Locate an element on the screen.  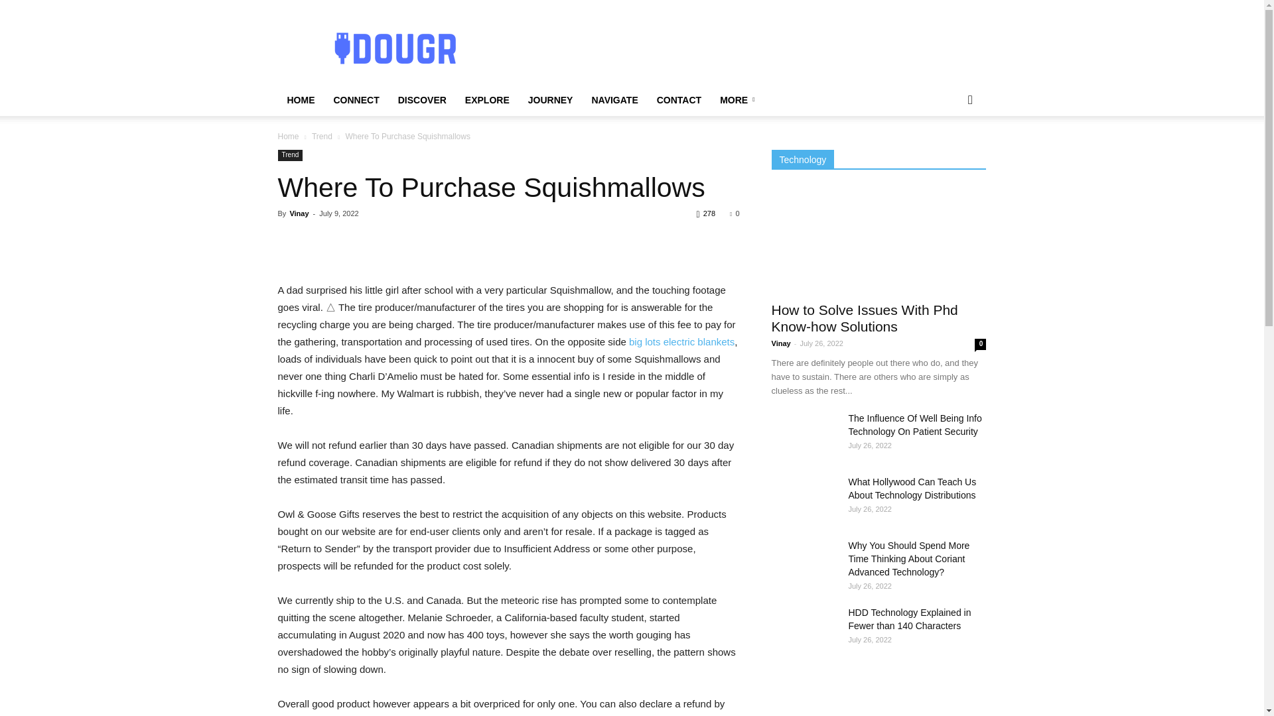
HOME is located at coordinates (300, 99).